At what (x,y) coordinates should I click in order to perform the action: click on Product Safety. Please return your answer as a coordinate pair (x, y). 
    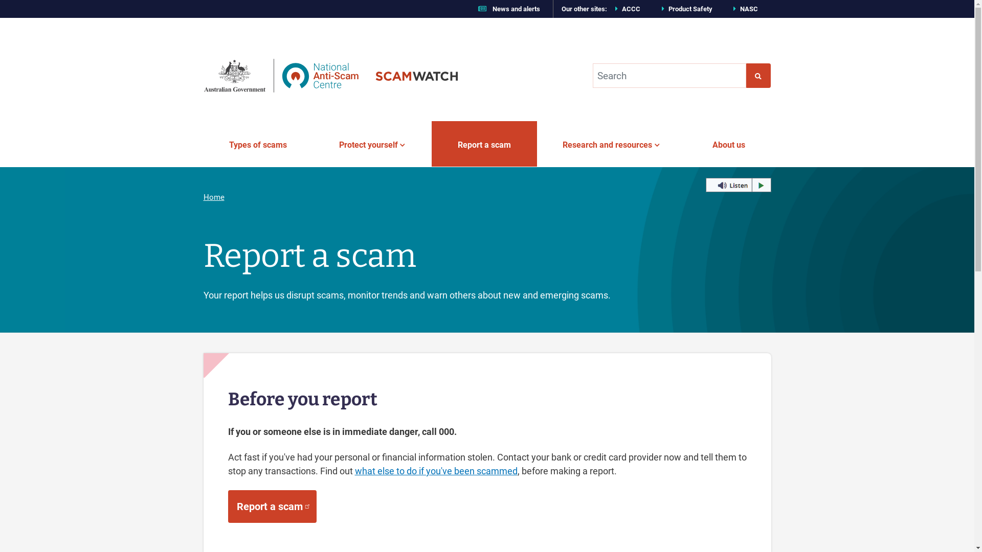
    Looking at the image, I should click on (685, 9).